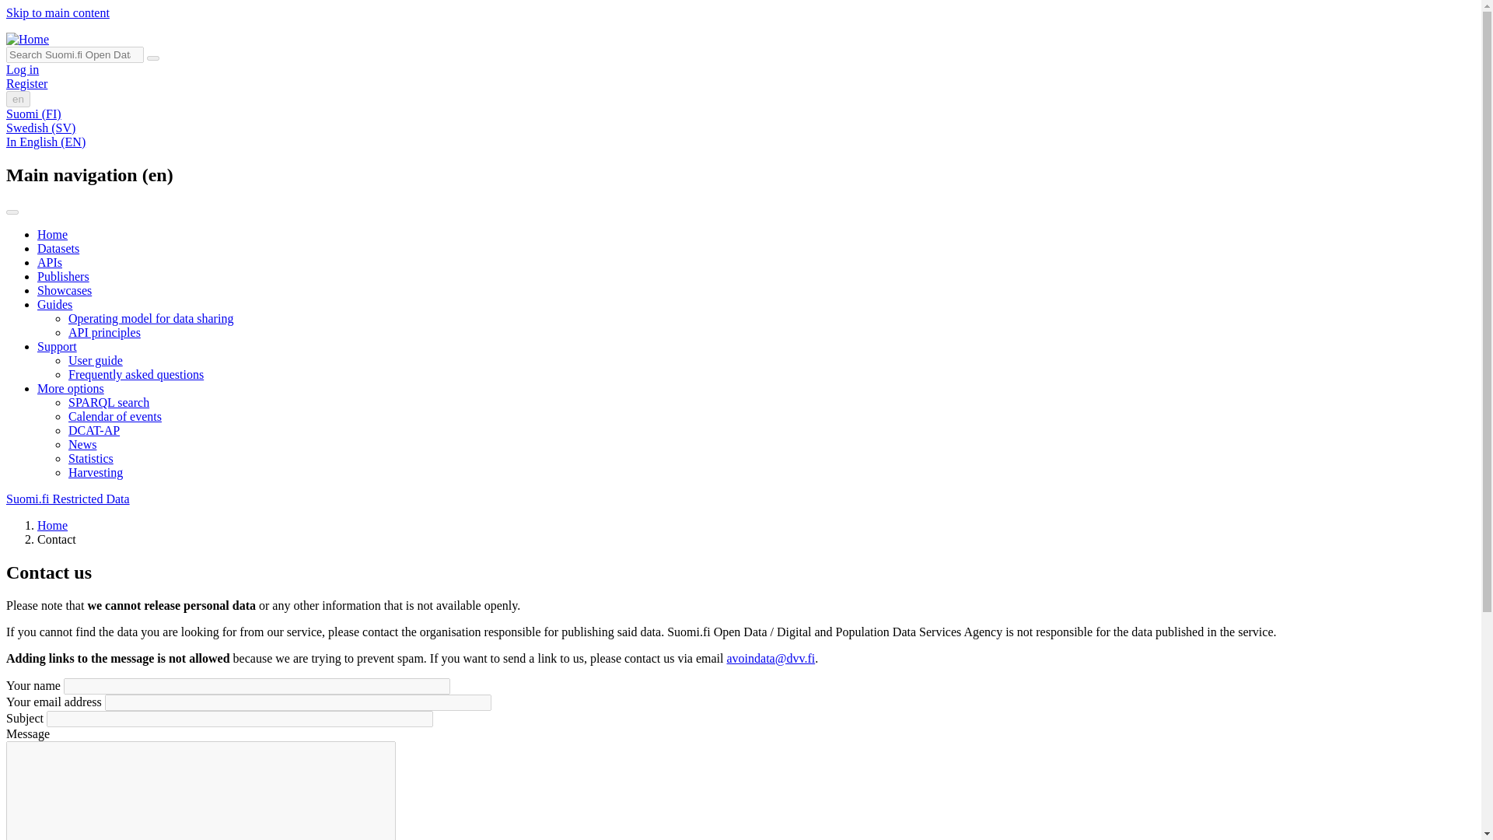 The image size is (1493, 840). What do you see at coordinates (71, 388) in the screenshot?
I see `More options` at bounding box center [71, 388].